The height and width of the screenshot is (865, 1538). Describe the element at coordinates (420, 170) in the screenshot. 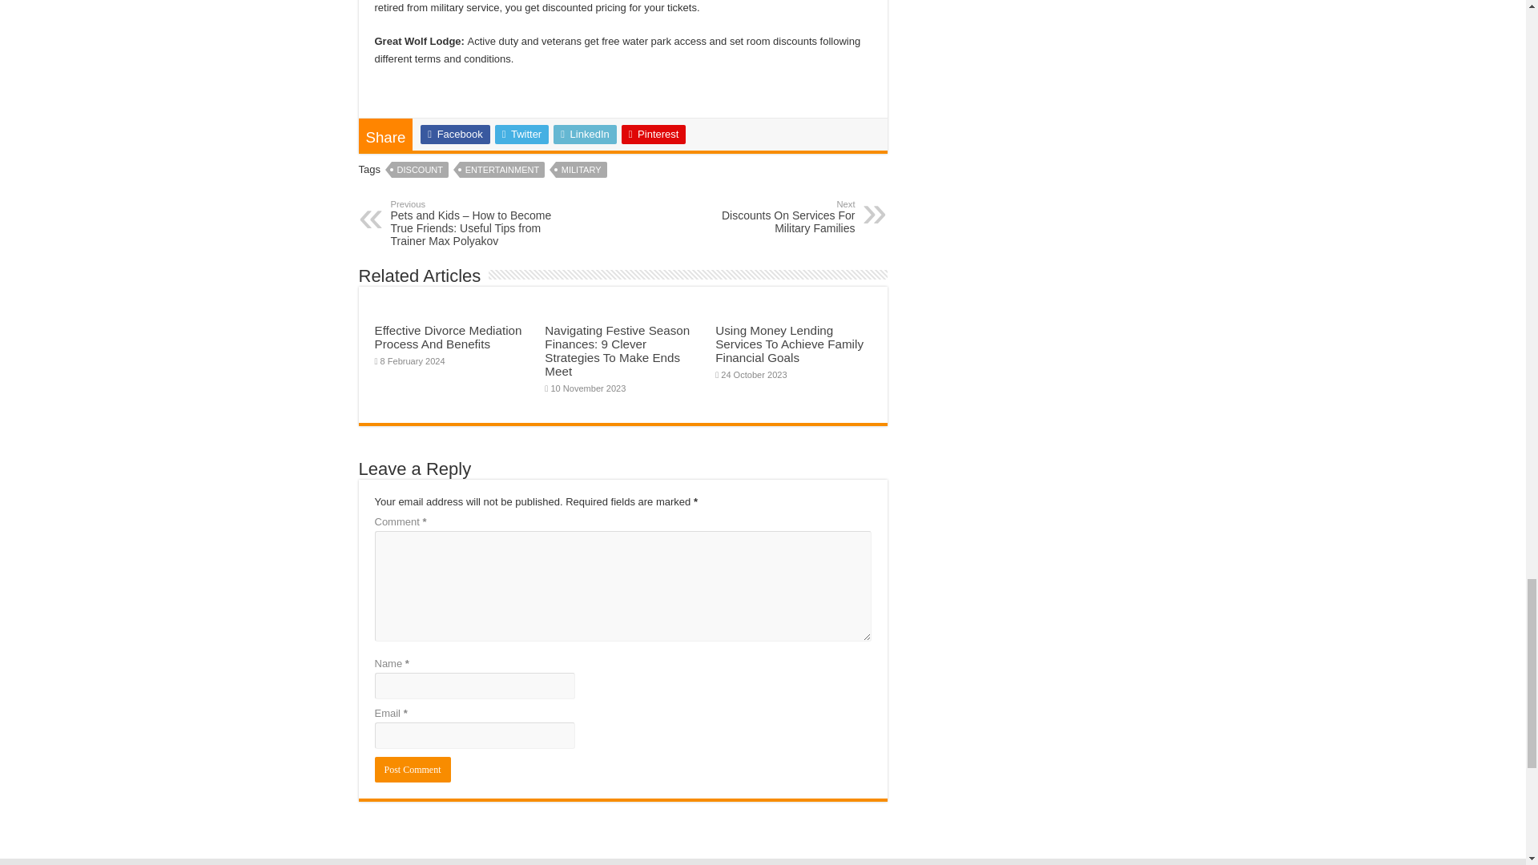

I see `DISCOUNT` at that location.